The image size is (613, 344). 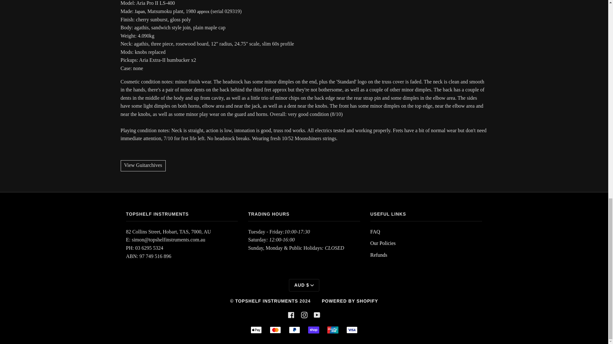 I want to click on UNION PAY, so click(x=333, y=330).